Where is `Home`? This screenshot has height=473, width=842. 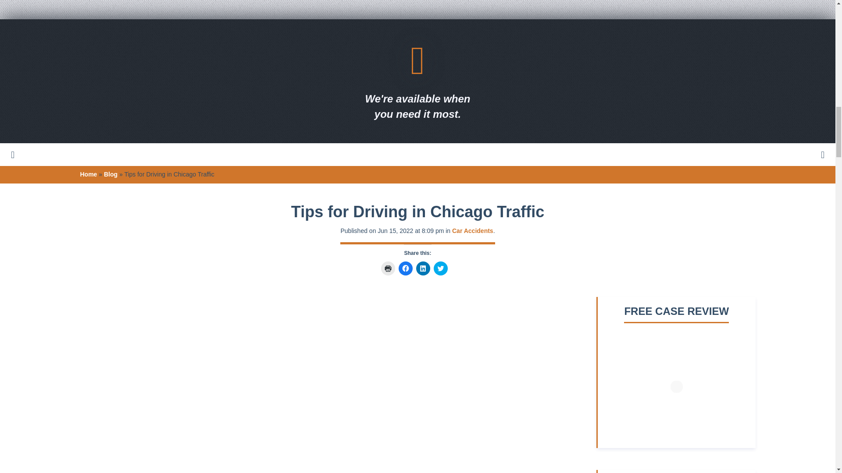
Home is located at coordinates (88, 174).